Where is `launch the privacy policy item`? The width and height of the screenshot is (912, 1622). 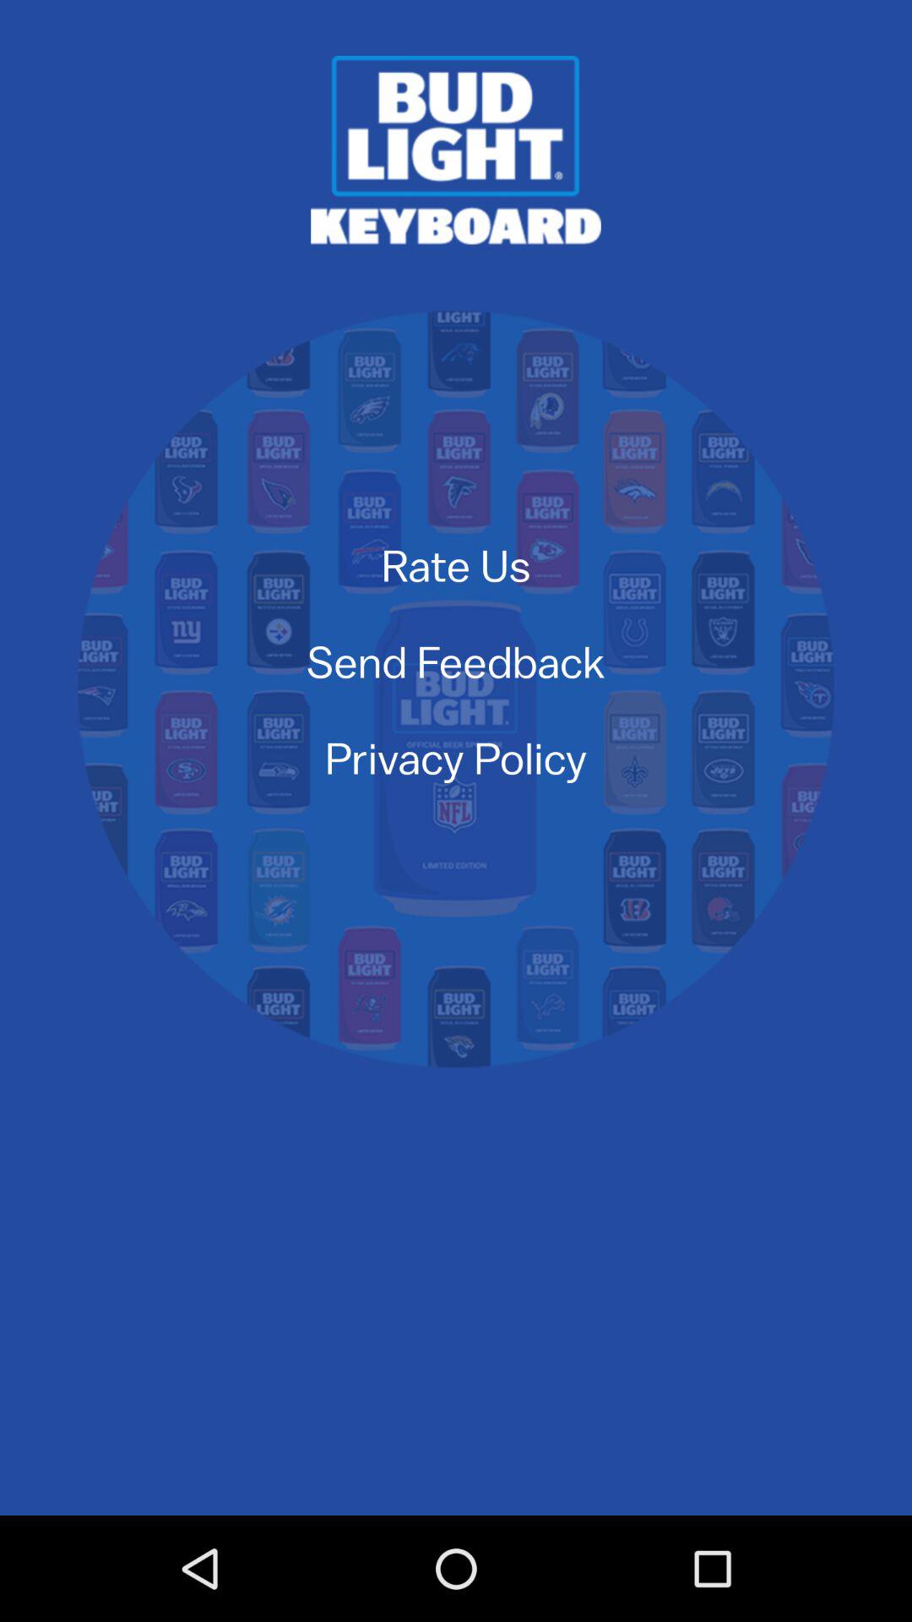
launch the privacy policy item is located at coordinates (456, 757).